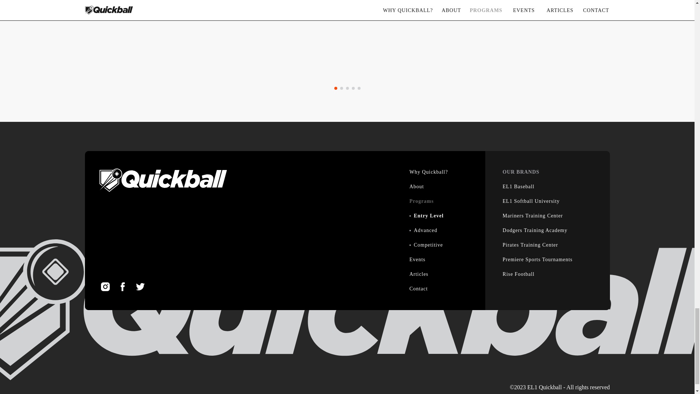 This screenshot has width=700, height=394. What do you see at coordinates (419, 289) in the screenshot?
I see `Contact` at bounding box center [419, 289].